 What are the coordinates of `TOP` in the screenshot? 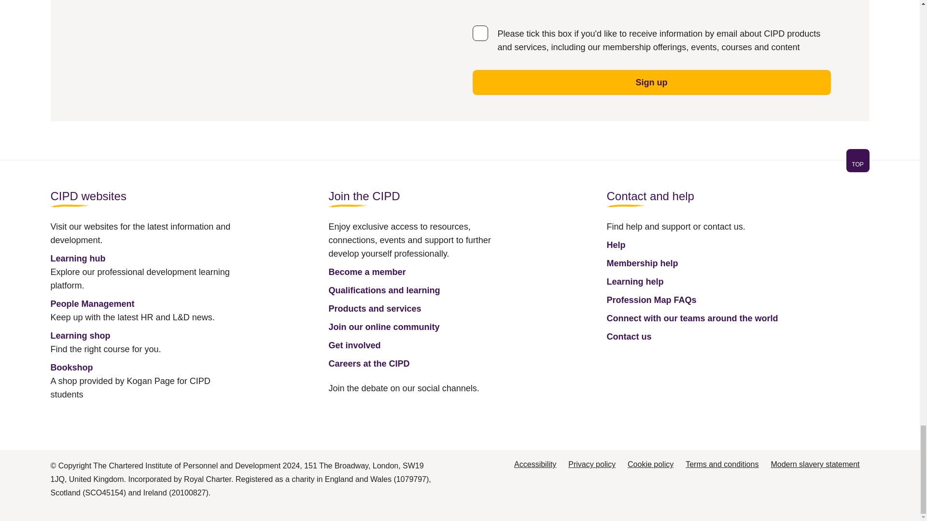 It's located at (857, 160).